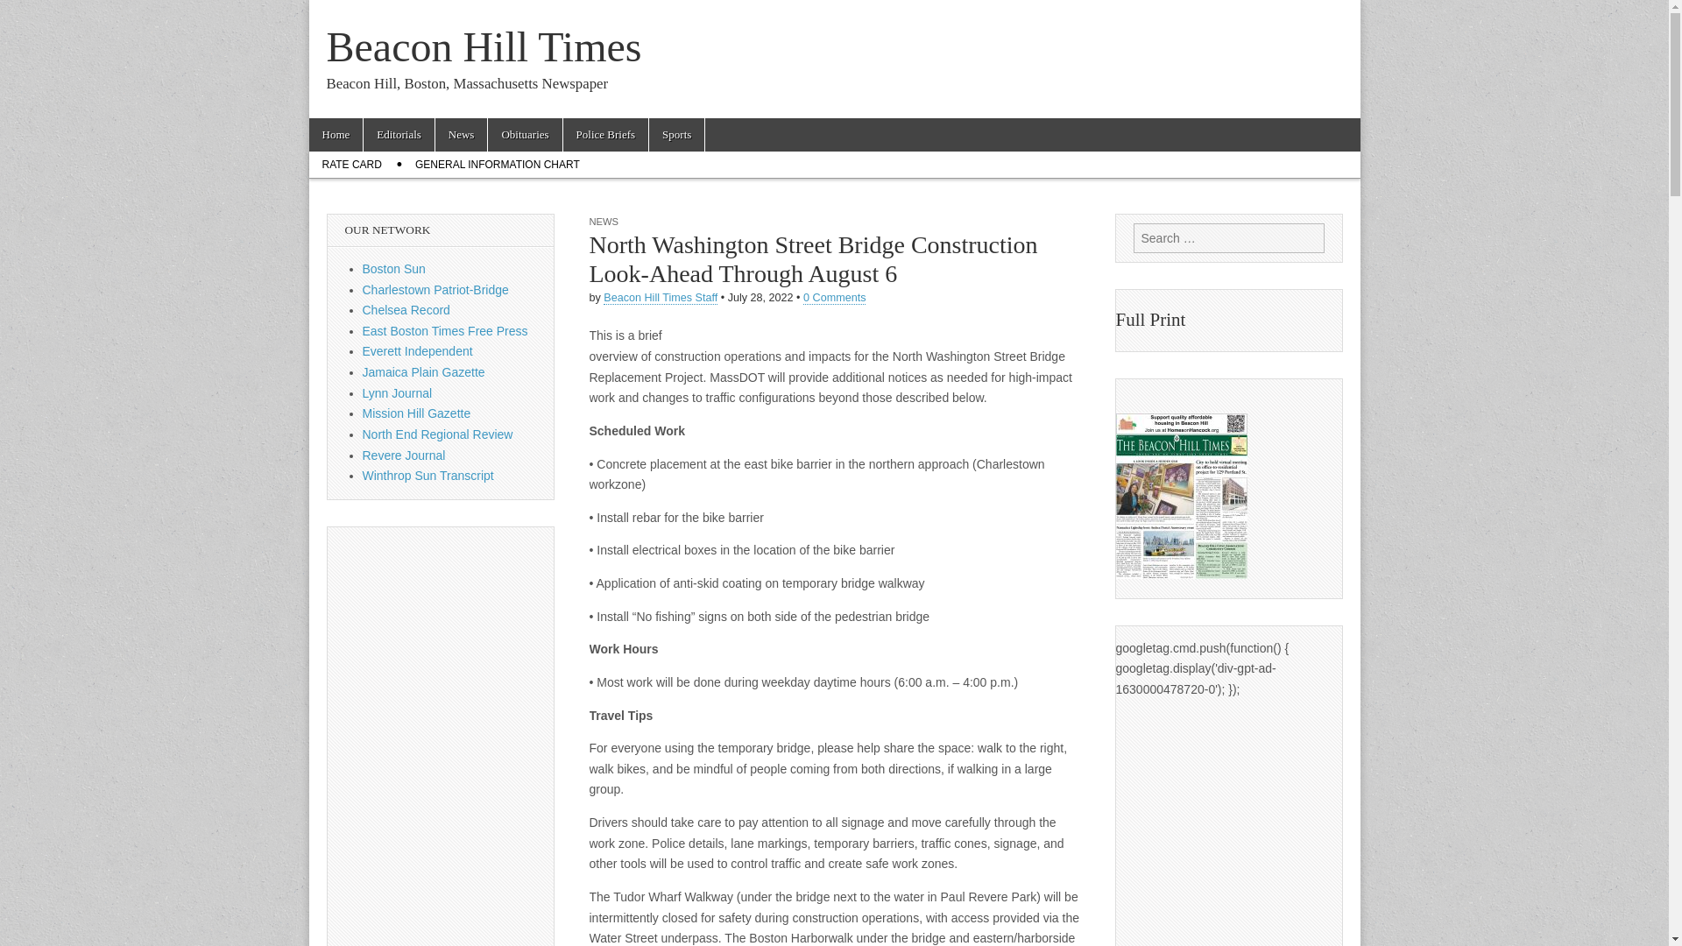 The image size is (1682, 946). What do you see at coordinates (498, 165) in the screenshot?
I see `GENERAL INFORMATION CHART` at bounding box center [498, 165].